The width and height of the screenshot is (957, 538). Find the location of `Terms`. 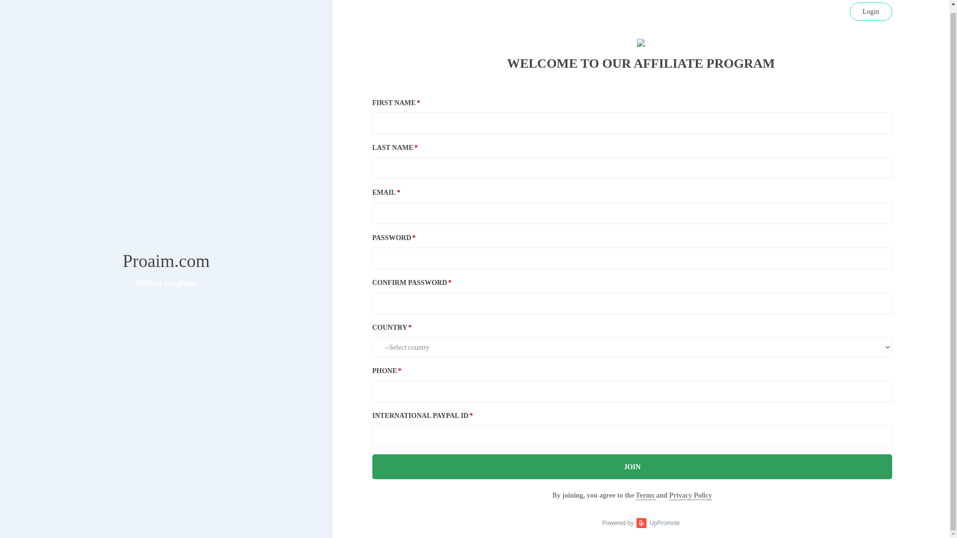

Terms is located at coordinates (645, 495).